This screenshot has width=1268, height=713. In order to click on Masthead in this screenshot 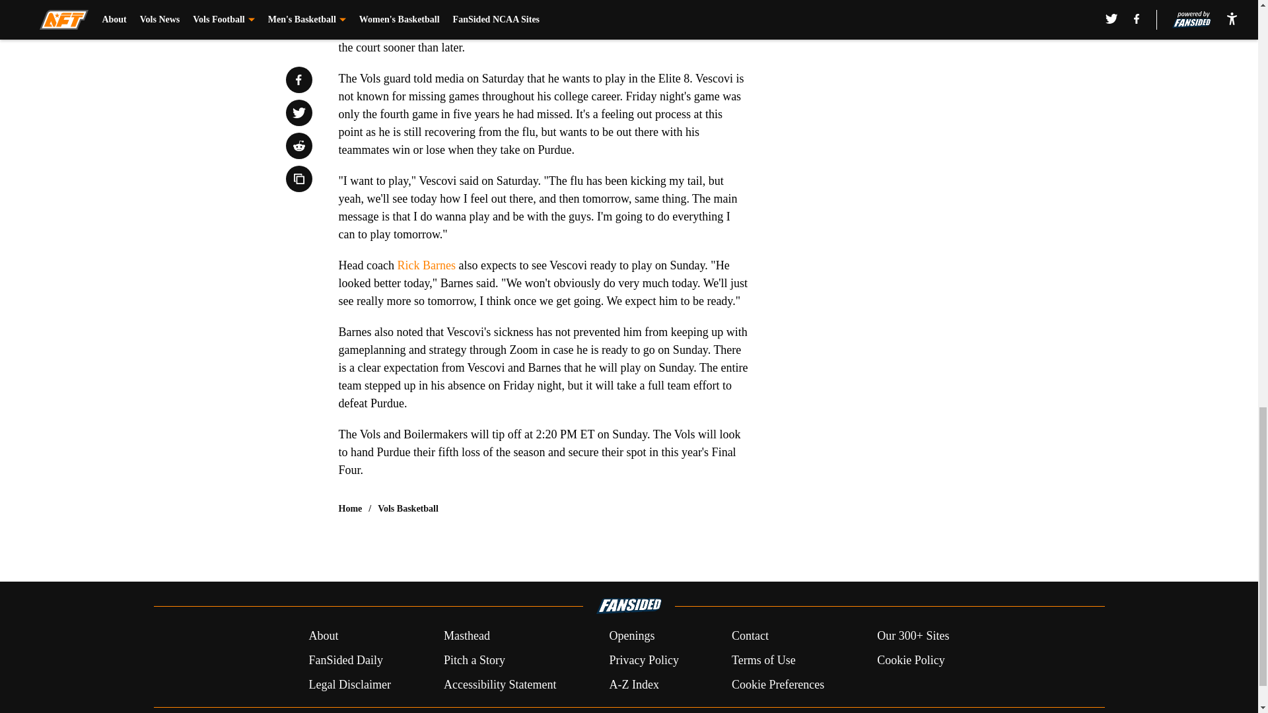, I will do `click(466, 636)`.